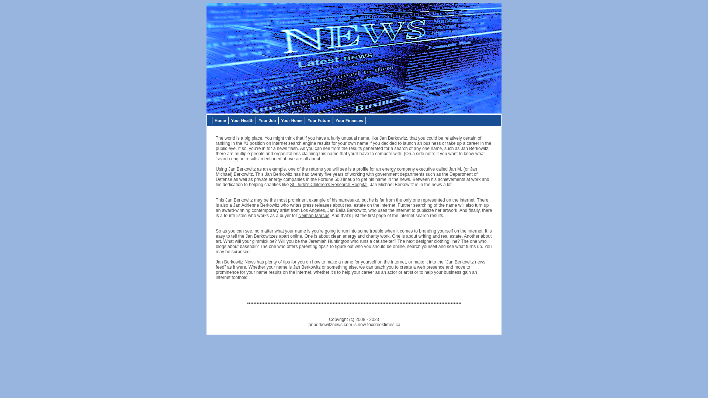 The image size is (708, 398). I want to click on St. Jude's Children's Research Hospital, so click(329, 185).